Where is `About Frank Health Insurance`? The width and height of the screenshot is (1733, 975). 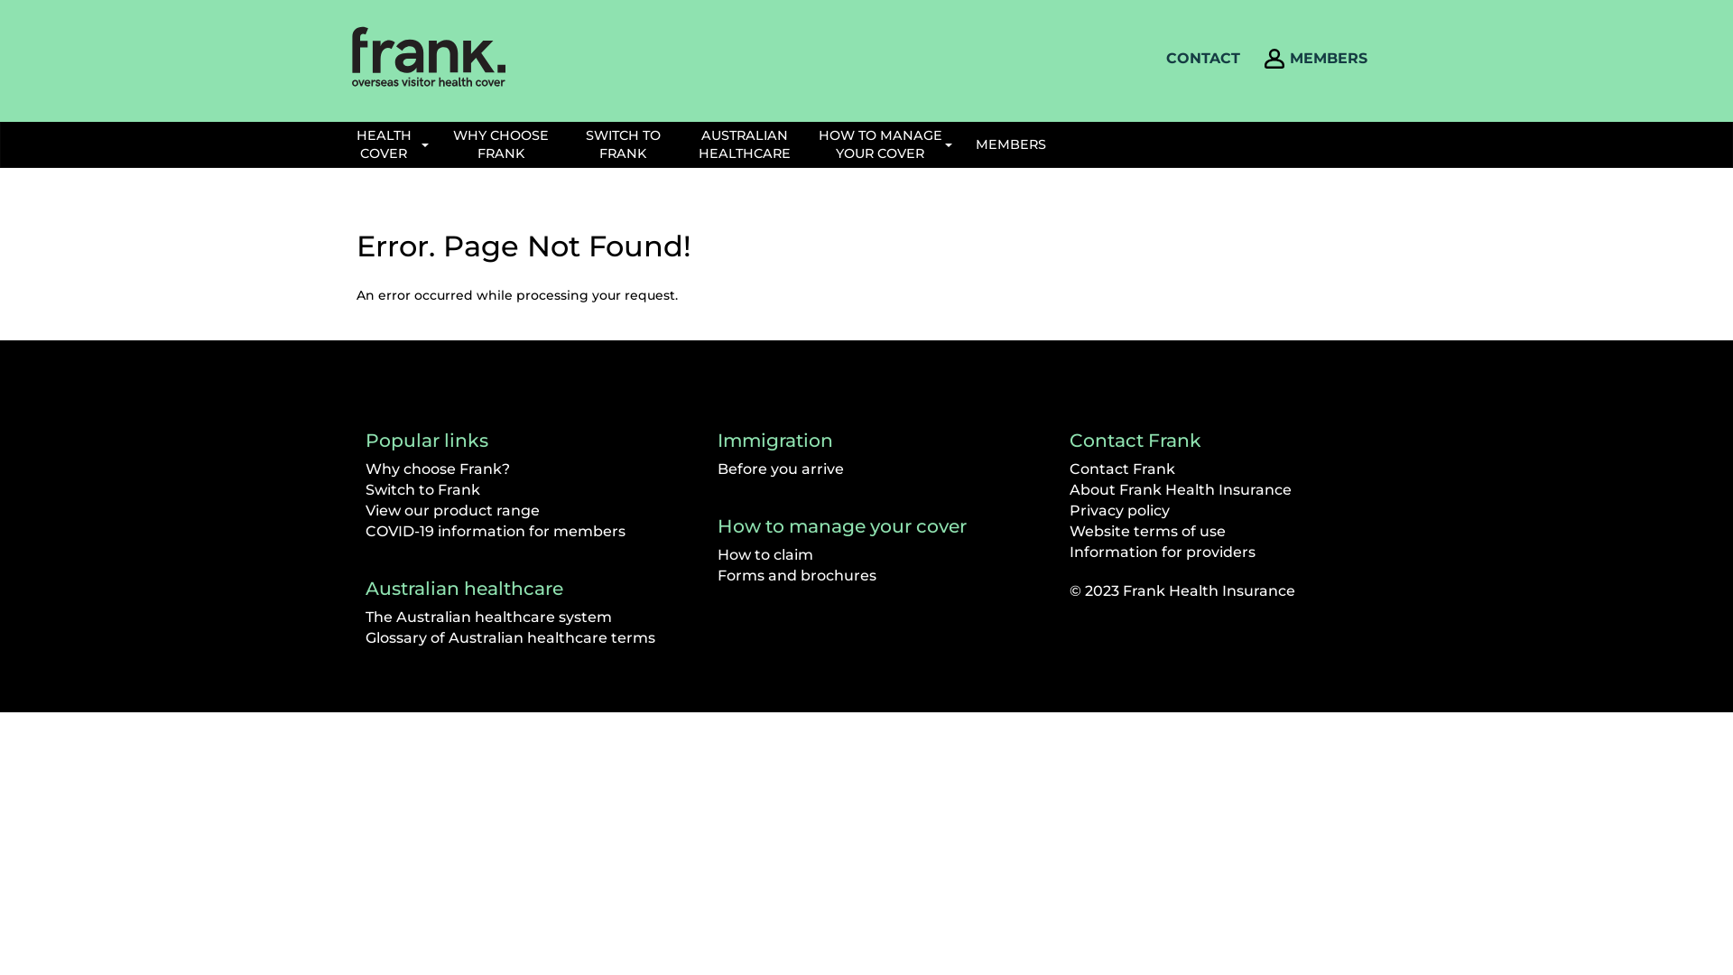
About Frank Health Insurance is located at coordinates (1181, 489).